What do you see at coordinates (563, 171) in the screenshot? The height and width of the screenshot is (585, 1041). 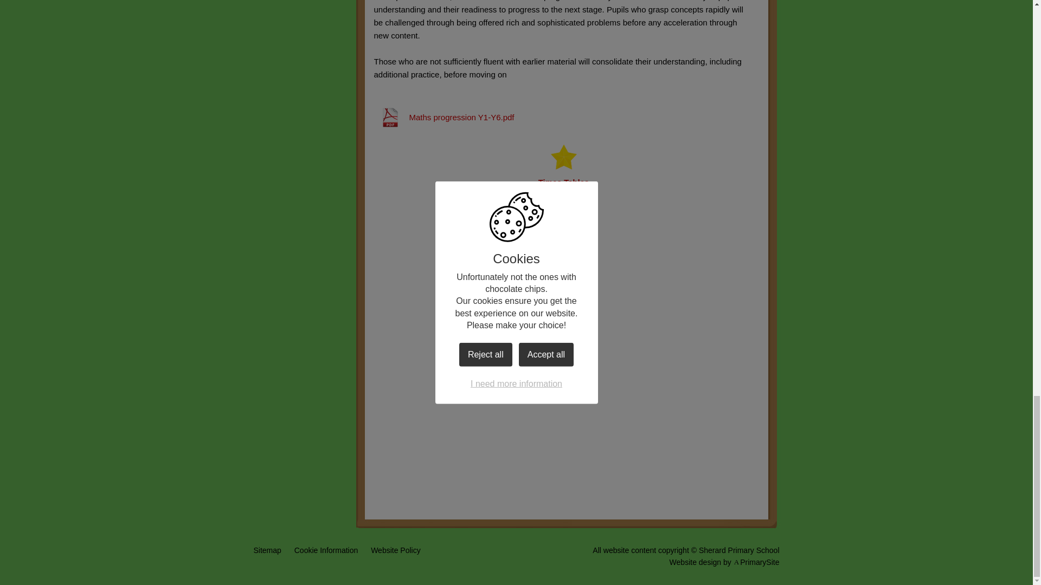 I see `Times Tables Rock Stars` at bounding box center [563, 171].